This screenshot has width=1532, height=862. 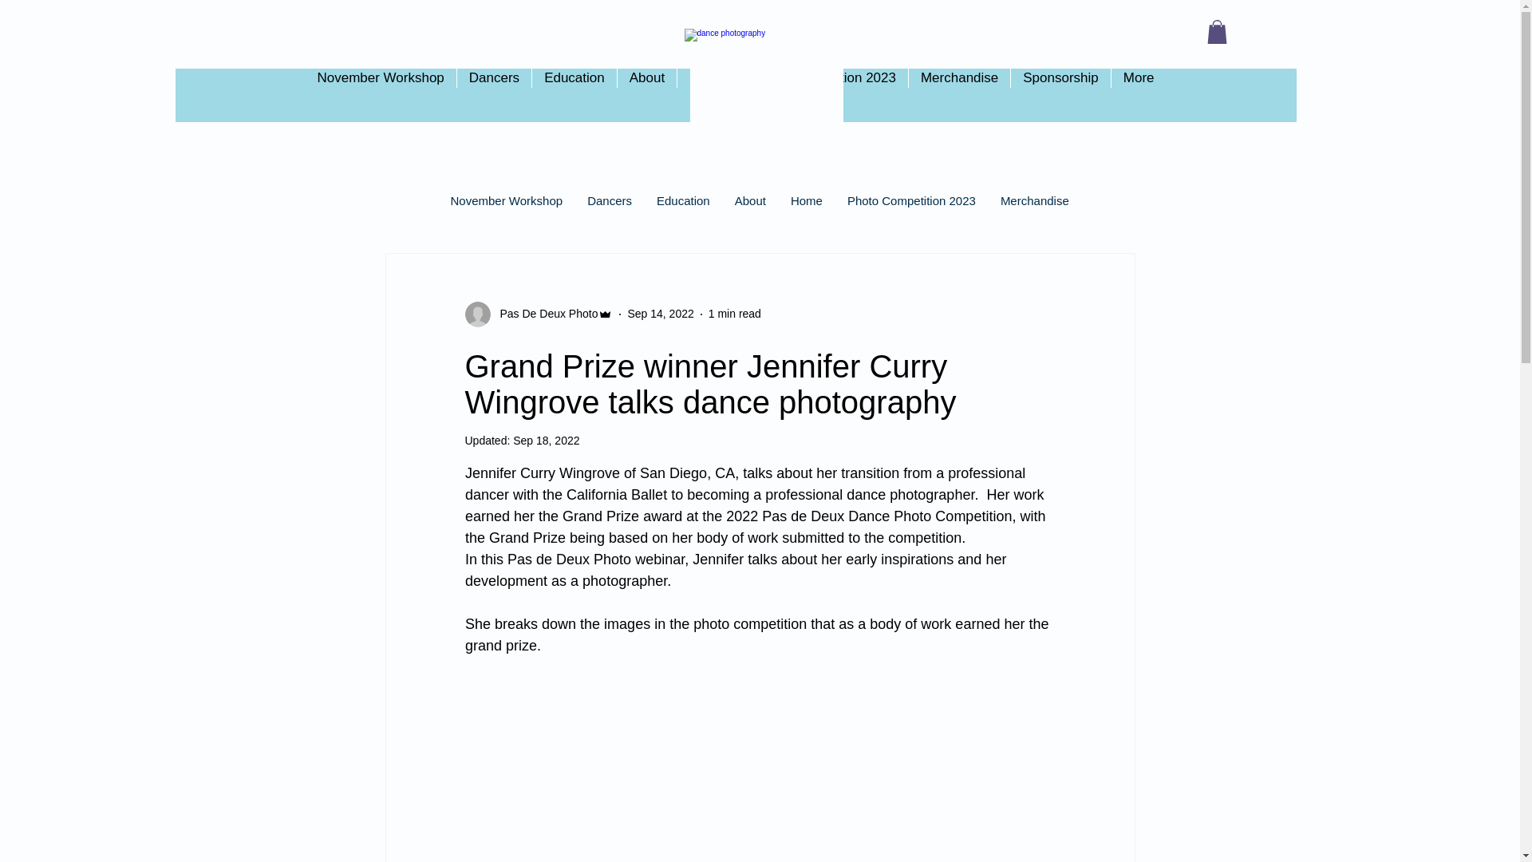 What do you see at coordinates (959, 96) in the screenshot?
I see `Merchandise` at bounding box center [959, 96].